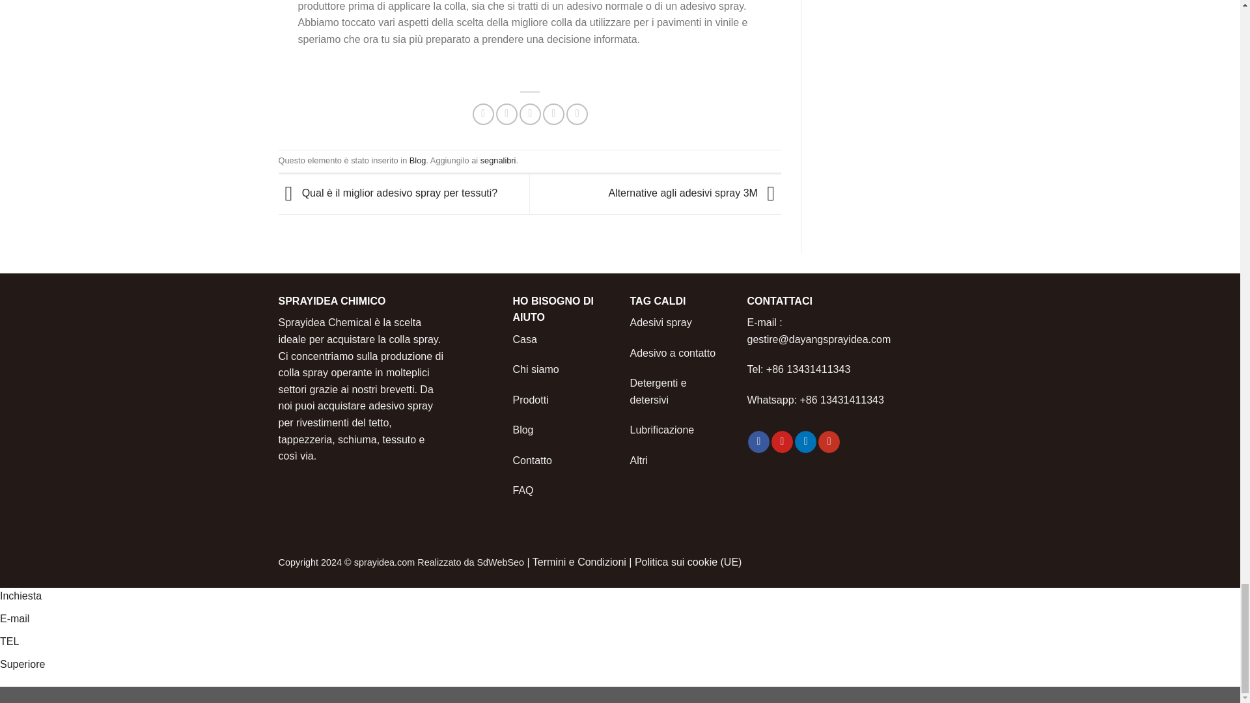 The height and width of the screenshot is (703, 1250). Describe the element at coordinates (497, 160) in the screenshot. I see `segnalibri` at that location.